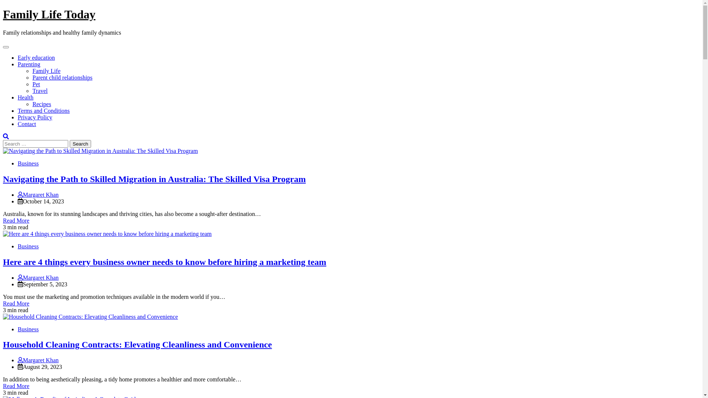 Image resolution: width=708 pixels, height=398 pixels. What do you see at coordinates (28, 164) in the screenshot?
I see `Business` at bounding box center [28, 164].